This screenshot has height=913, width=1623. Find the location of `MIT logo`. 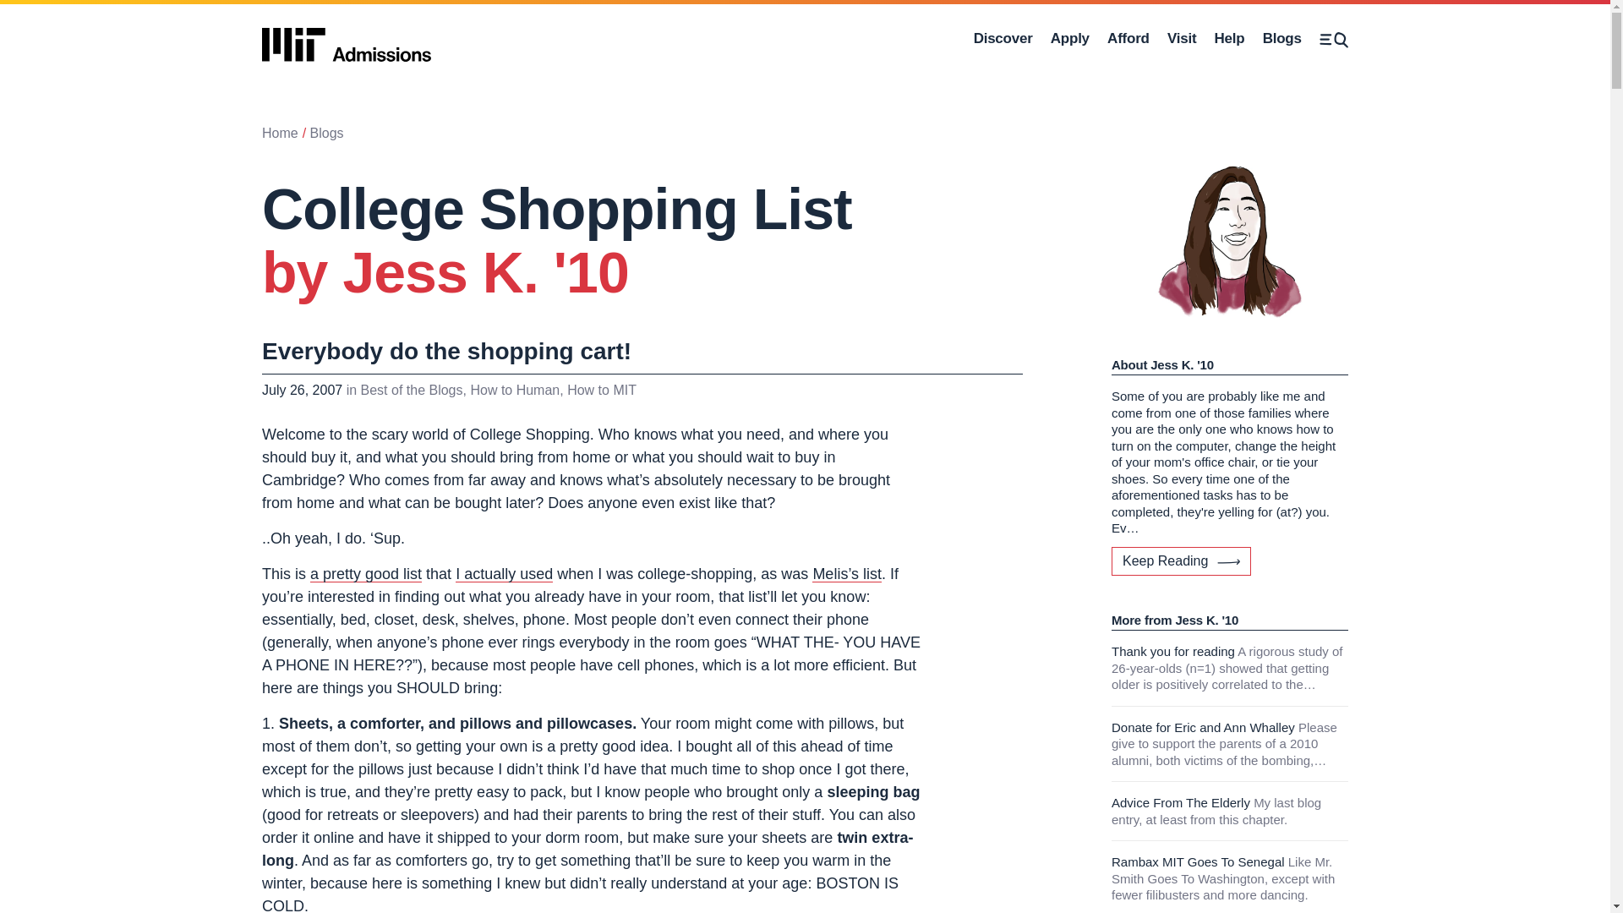

MIT logo is located at coordinates (1069, 39).